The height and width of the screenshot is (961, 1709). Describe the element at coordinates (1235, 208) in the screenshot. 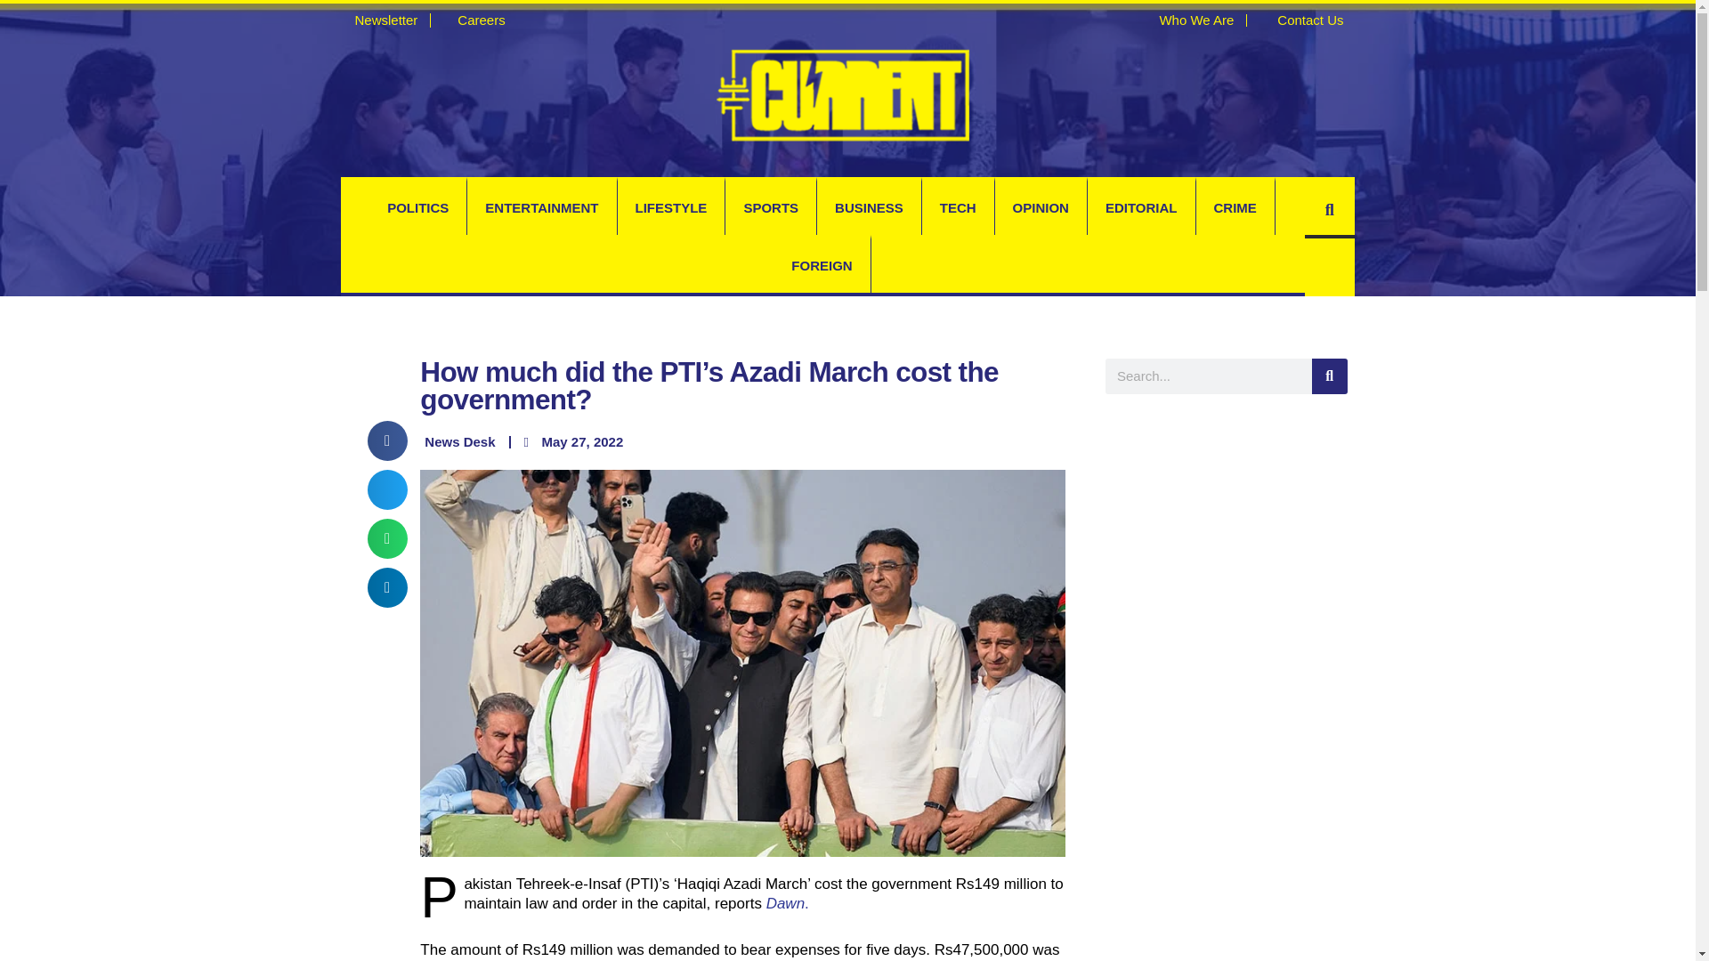

I see `CRIME` at that location.